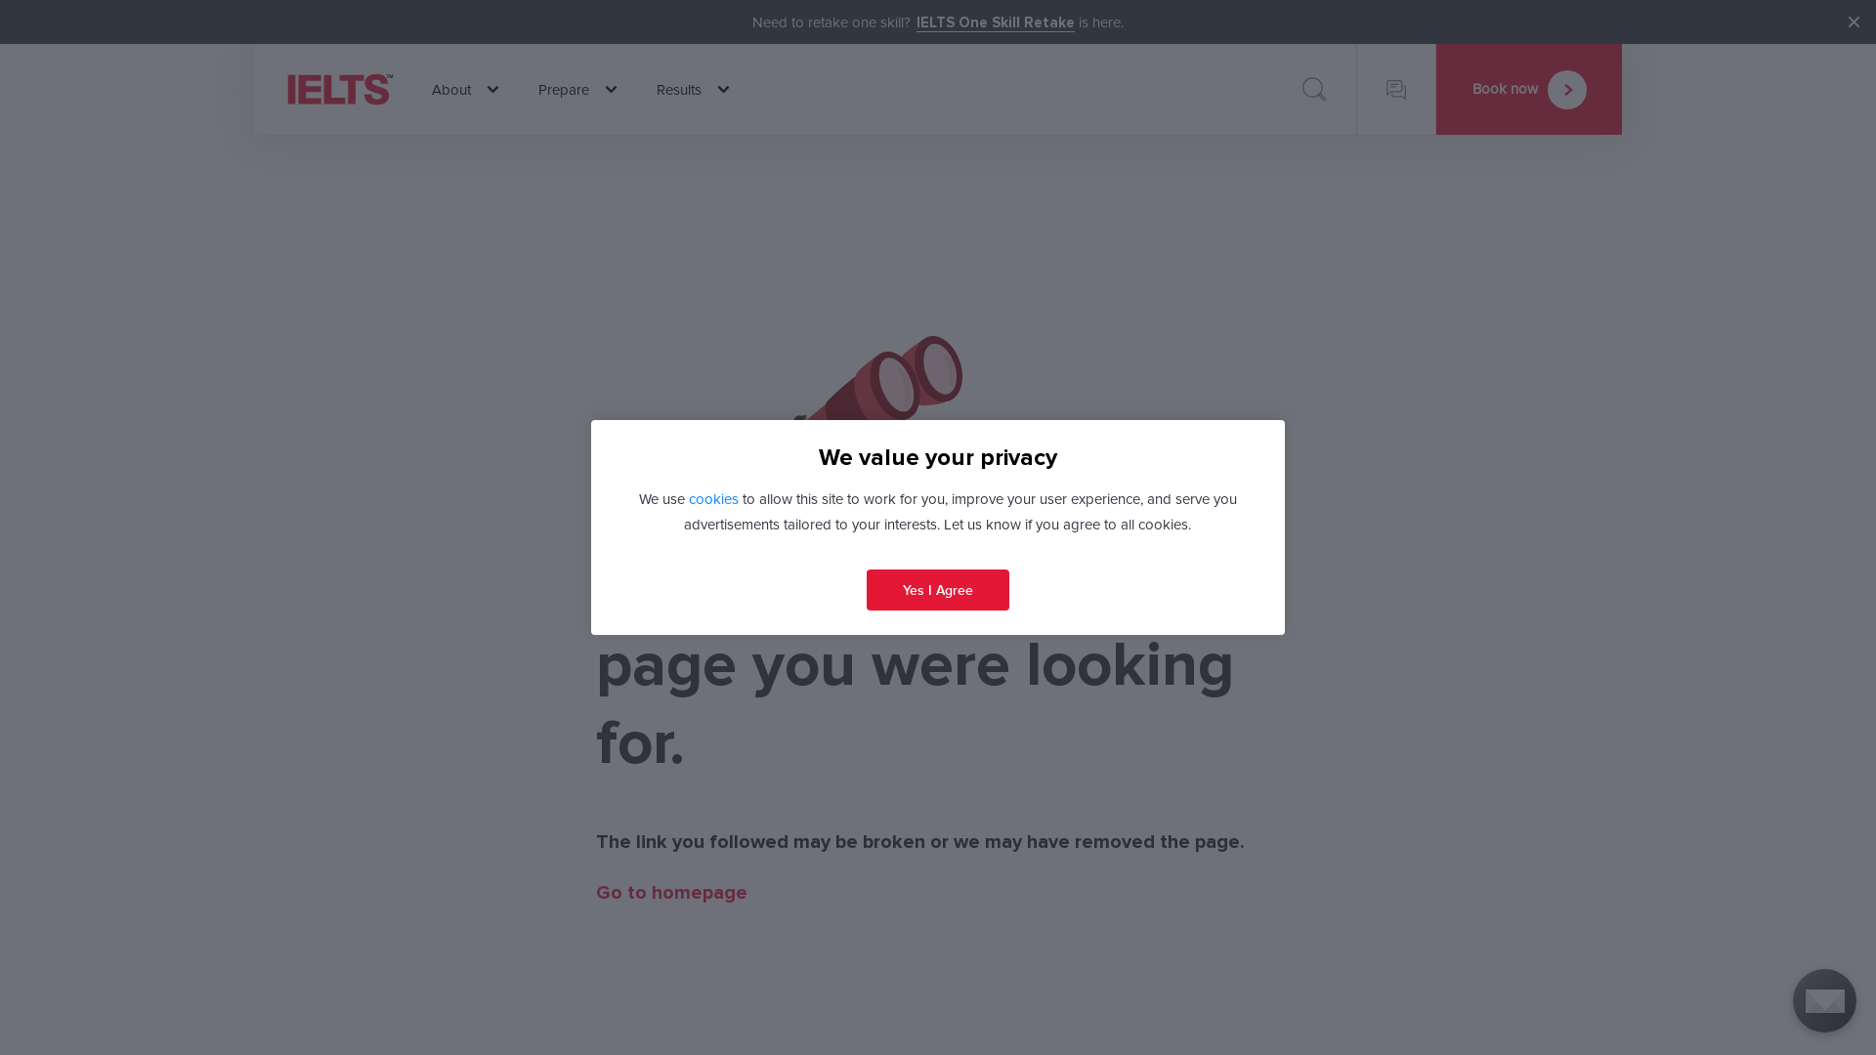  What do you see at coordinates (996, 23) in the screenshot?
I see `IELTS One Skill Retake` at bounding box center [996, 23].